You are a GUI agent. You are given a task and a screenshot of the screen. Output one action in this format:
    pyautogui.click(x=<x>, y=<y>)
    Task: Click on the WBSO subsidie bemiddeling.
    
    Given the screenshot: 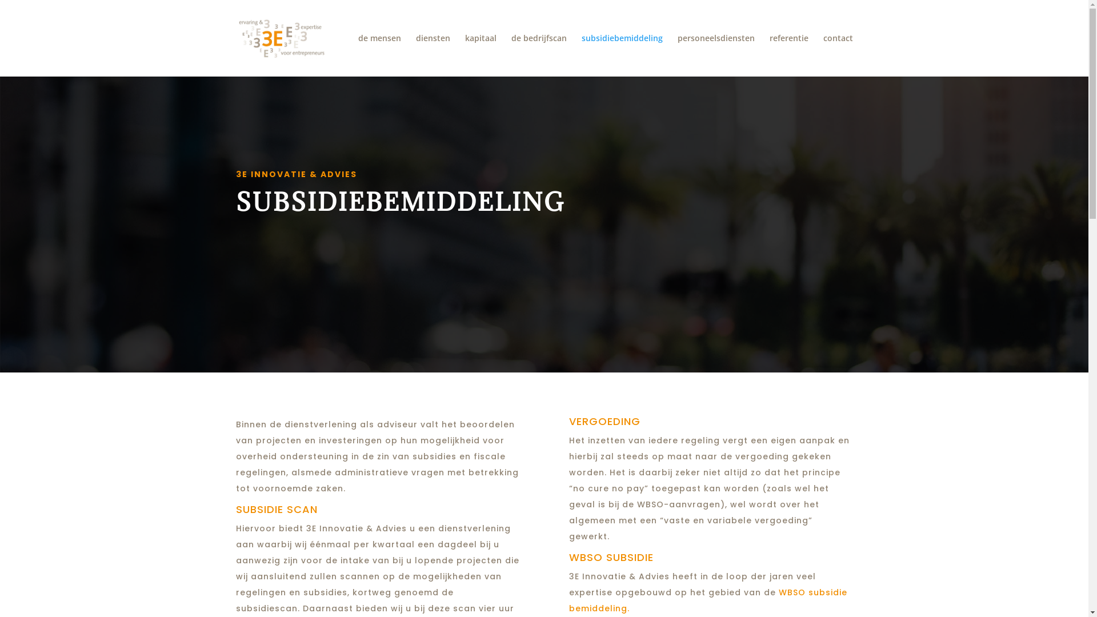 What is the action you would take?
    pyautogui.click(x=708, y=600)
    